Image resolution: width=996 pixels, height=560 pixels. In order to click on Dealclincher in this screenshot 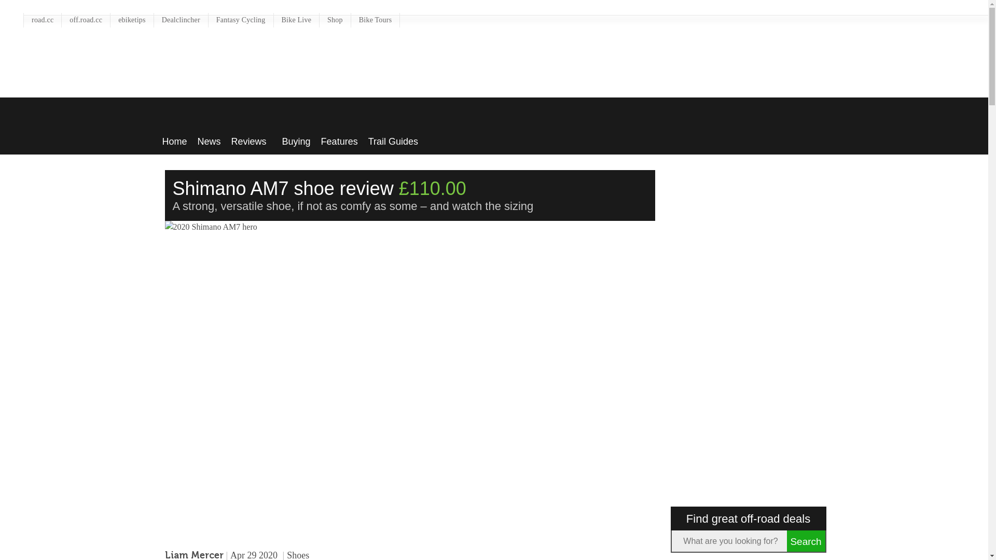, I will do `click(181, 19)`.